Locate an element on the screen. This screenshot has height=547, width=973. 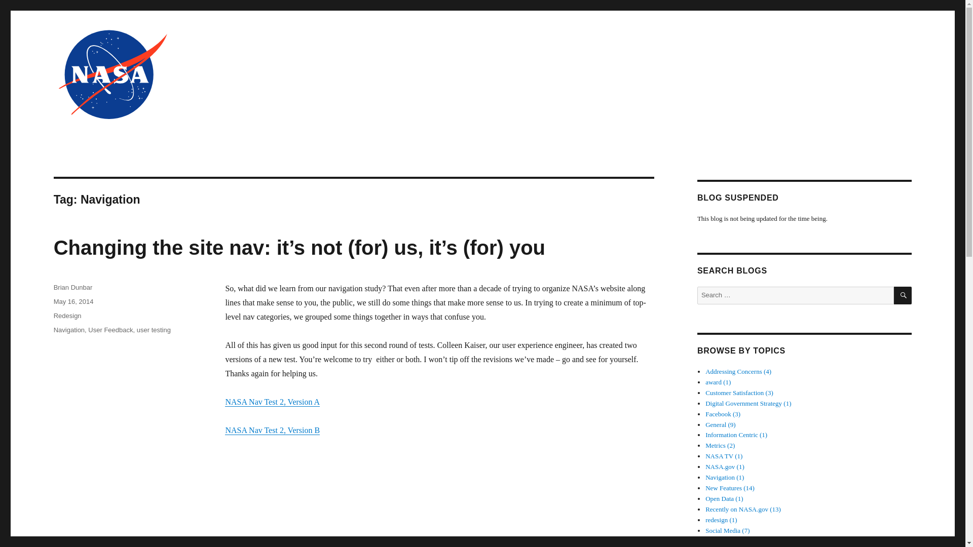
NASA Nav Test 2, Version A is located at coordinates (272, 402).